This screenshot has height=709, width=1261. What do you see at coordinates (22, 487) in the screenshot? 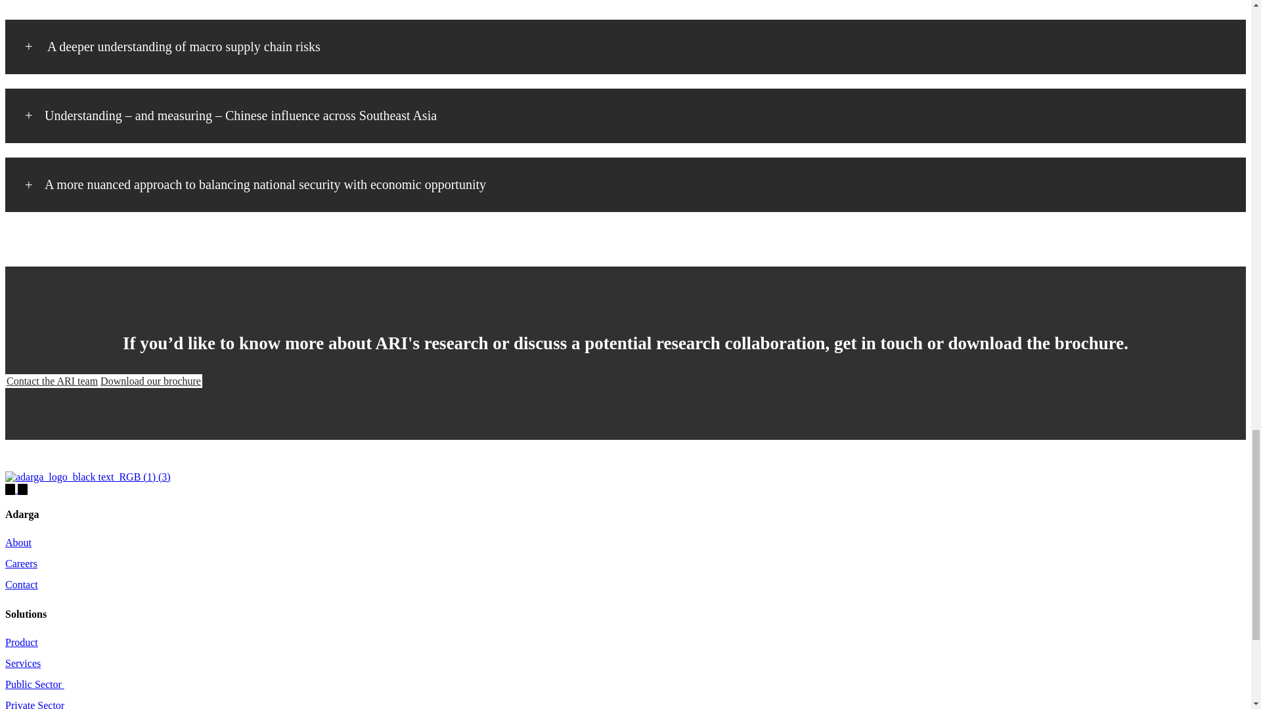
I see `twitter icon` at bounding box center [22, 487].